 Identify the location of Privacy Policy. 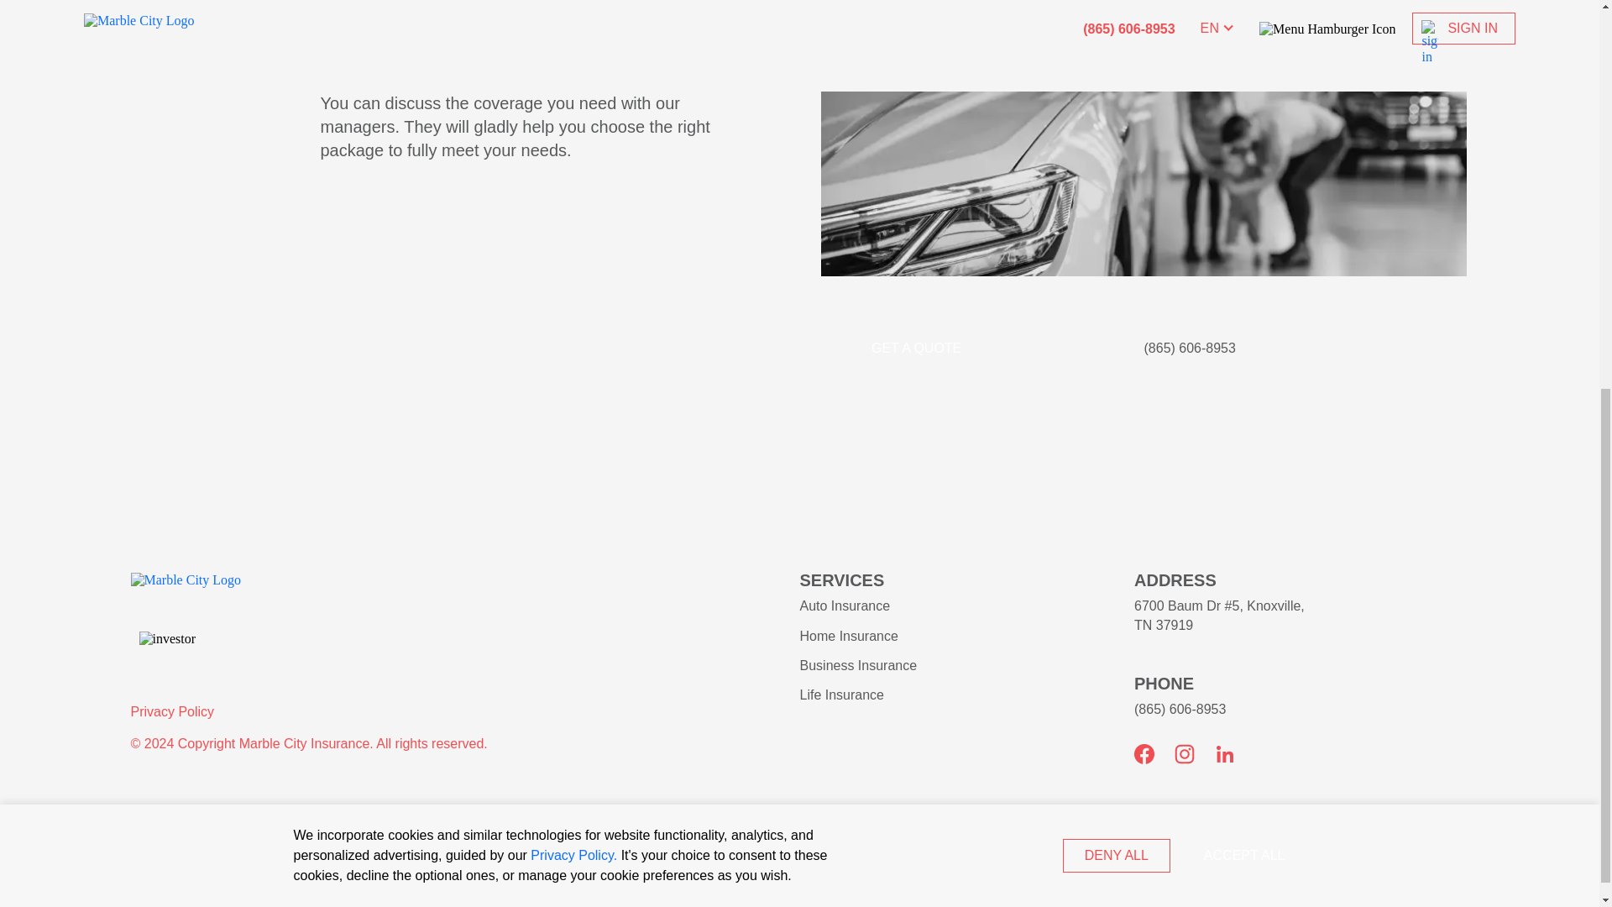
(172, 712).